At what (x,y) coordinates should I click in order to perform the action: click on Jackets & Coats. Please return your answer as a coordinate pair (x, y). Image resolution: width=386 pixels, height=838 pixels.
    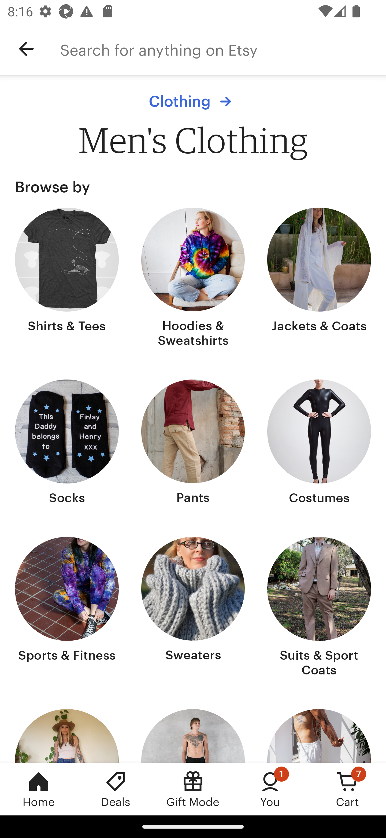
    Looking at the image, I should click on (319, 279).